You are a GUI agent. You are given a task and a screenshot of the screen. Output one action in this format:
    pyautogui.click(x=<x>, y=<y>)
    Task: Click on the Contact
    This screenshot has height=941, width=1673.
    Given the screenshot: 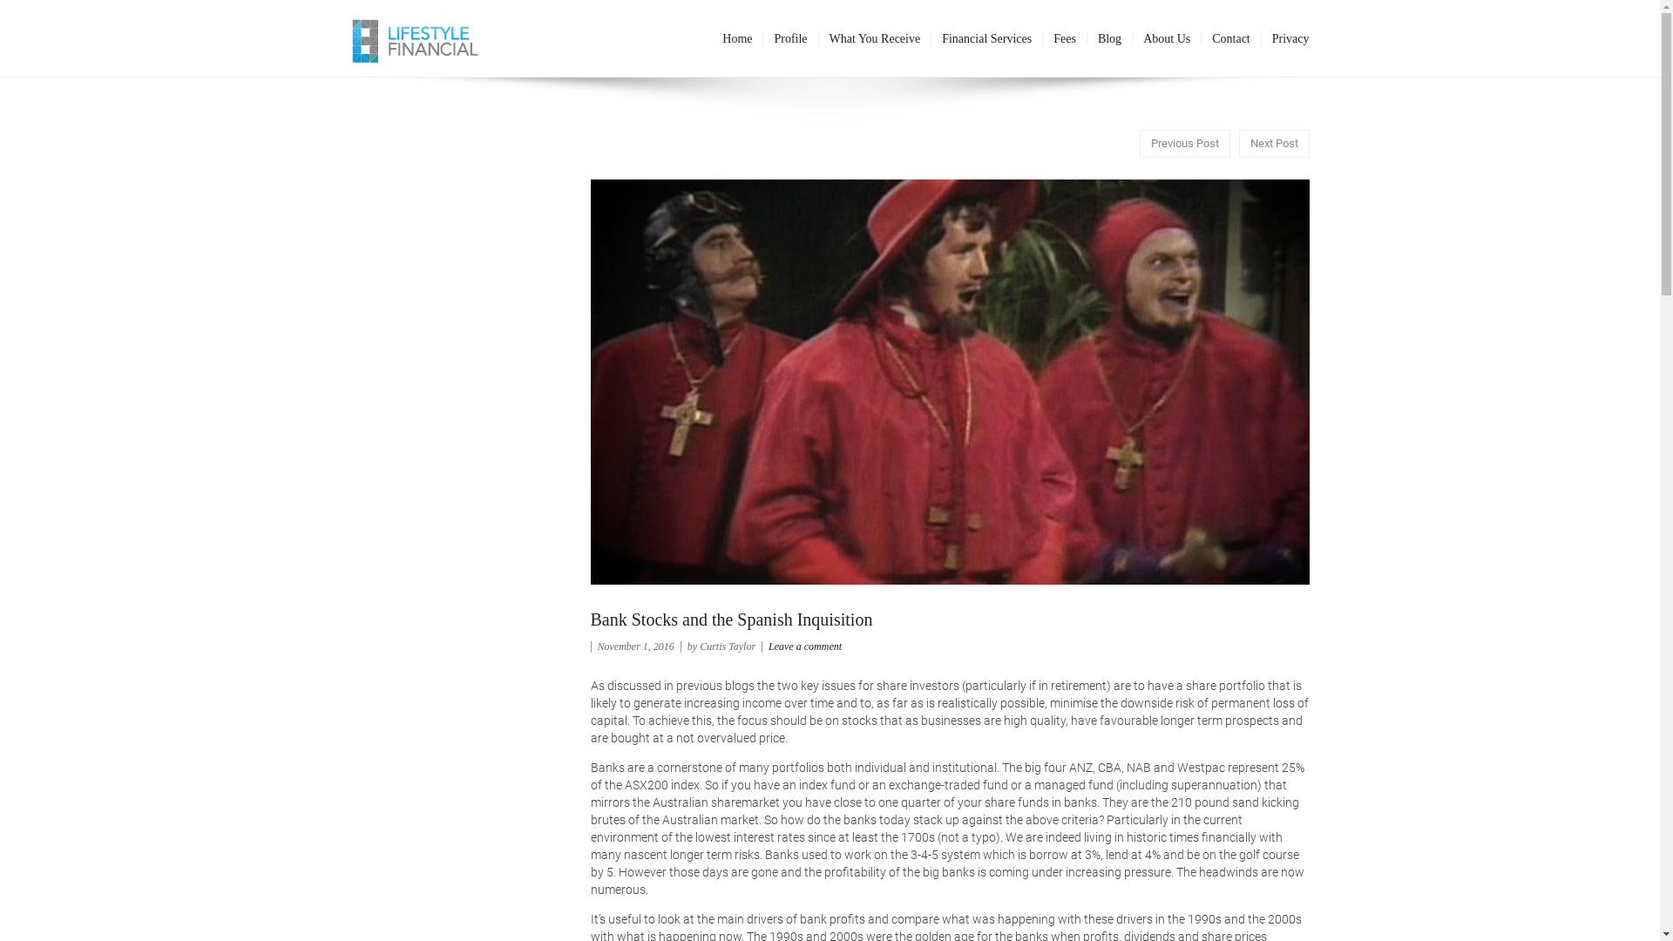 What is the action you would take?
    pyautogui.click(x=1230, y=38)
    